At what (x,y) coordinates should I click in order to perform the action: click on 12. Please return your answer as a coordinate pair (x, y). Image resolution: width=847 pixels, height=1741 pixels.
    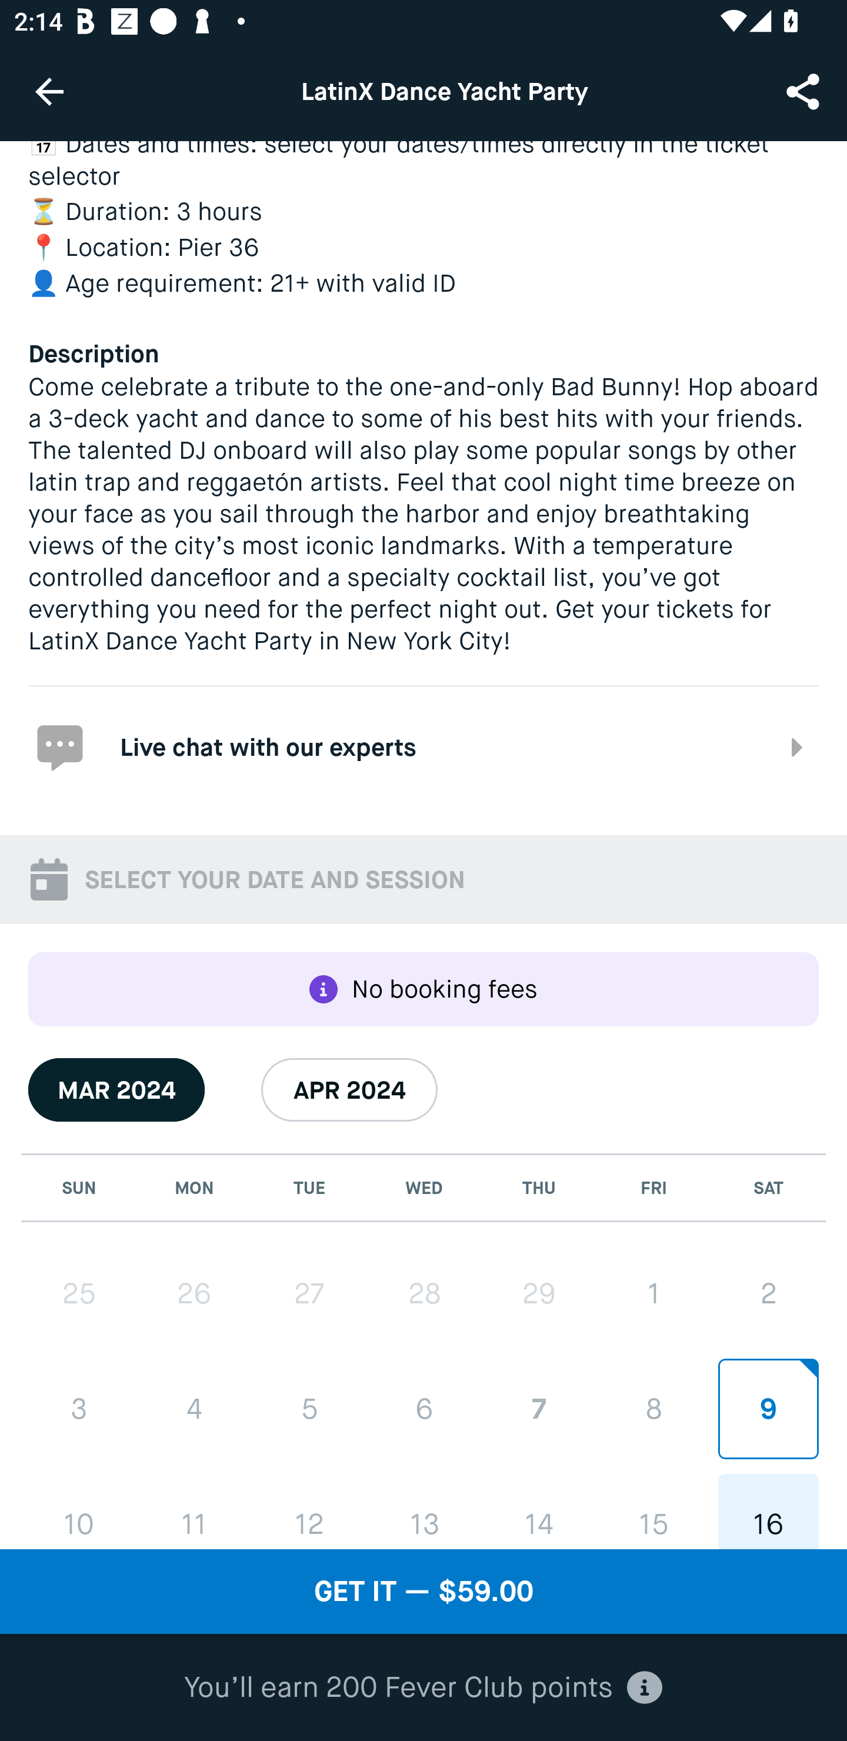
    Looking at the image, I should click on (309, 1512).